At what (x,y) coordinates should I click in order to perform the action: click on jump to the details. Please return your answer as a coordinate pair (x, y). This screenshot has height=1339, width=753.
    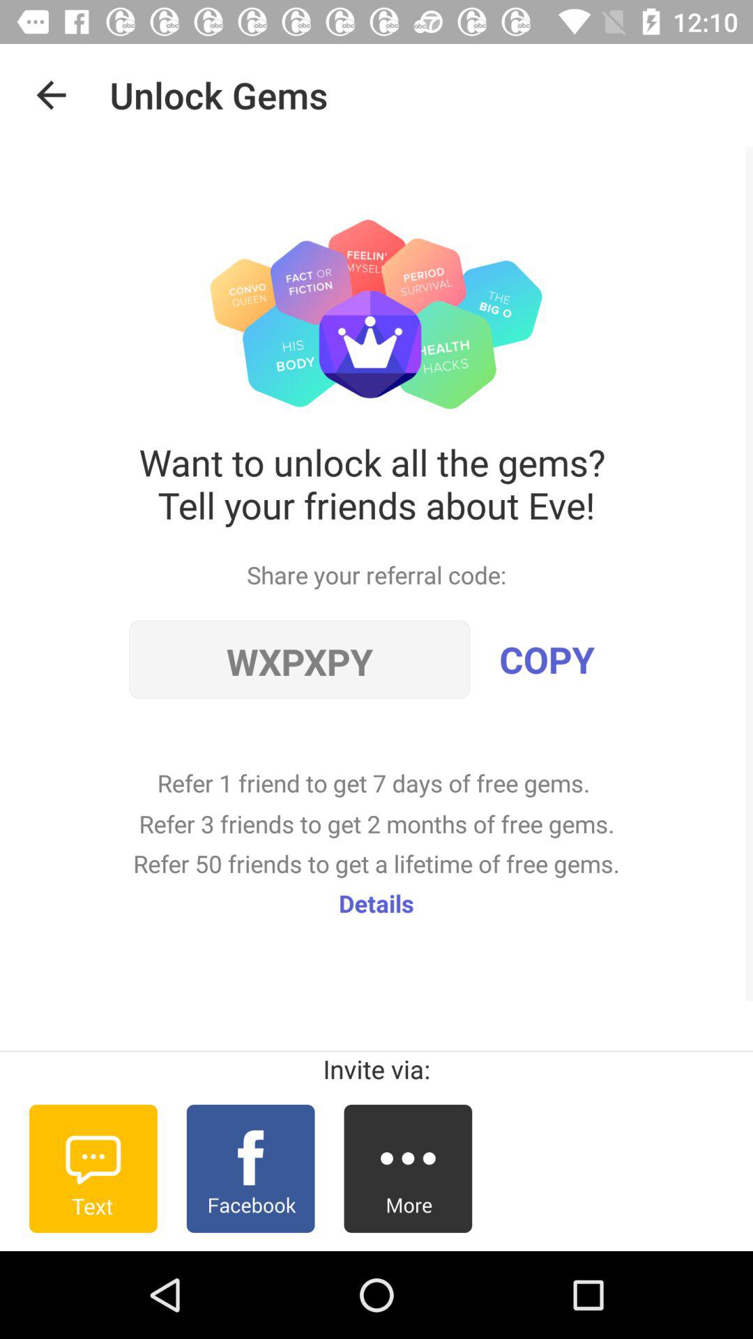
    Looking at the image, I should click on (376, 902).